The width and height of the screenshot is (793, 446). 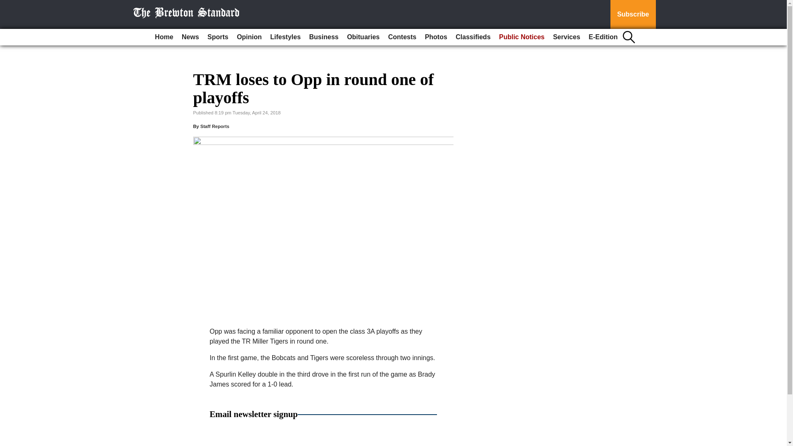 What do you see at coordinates (472, 37) in the screenshot?
I see `Classifieds` at bounding box center [472, 37].